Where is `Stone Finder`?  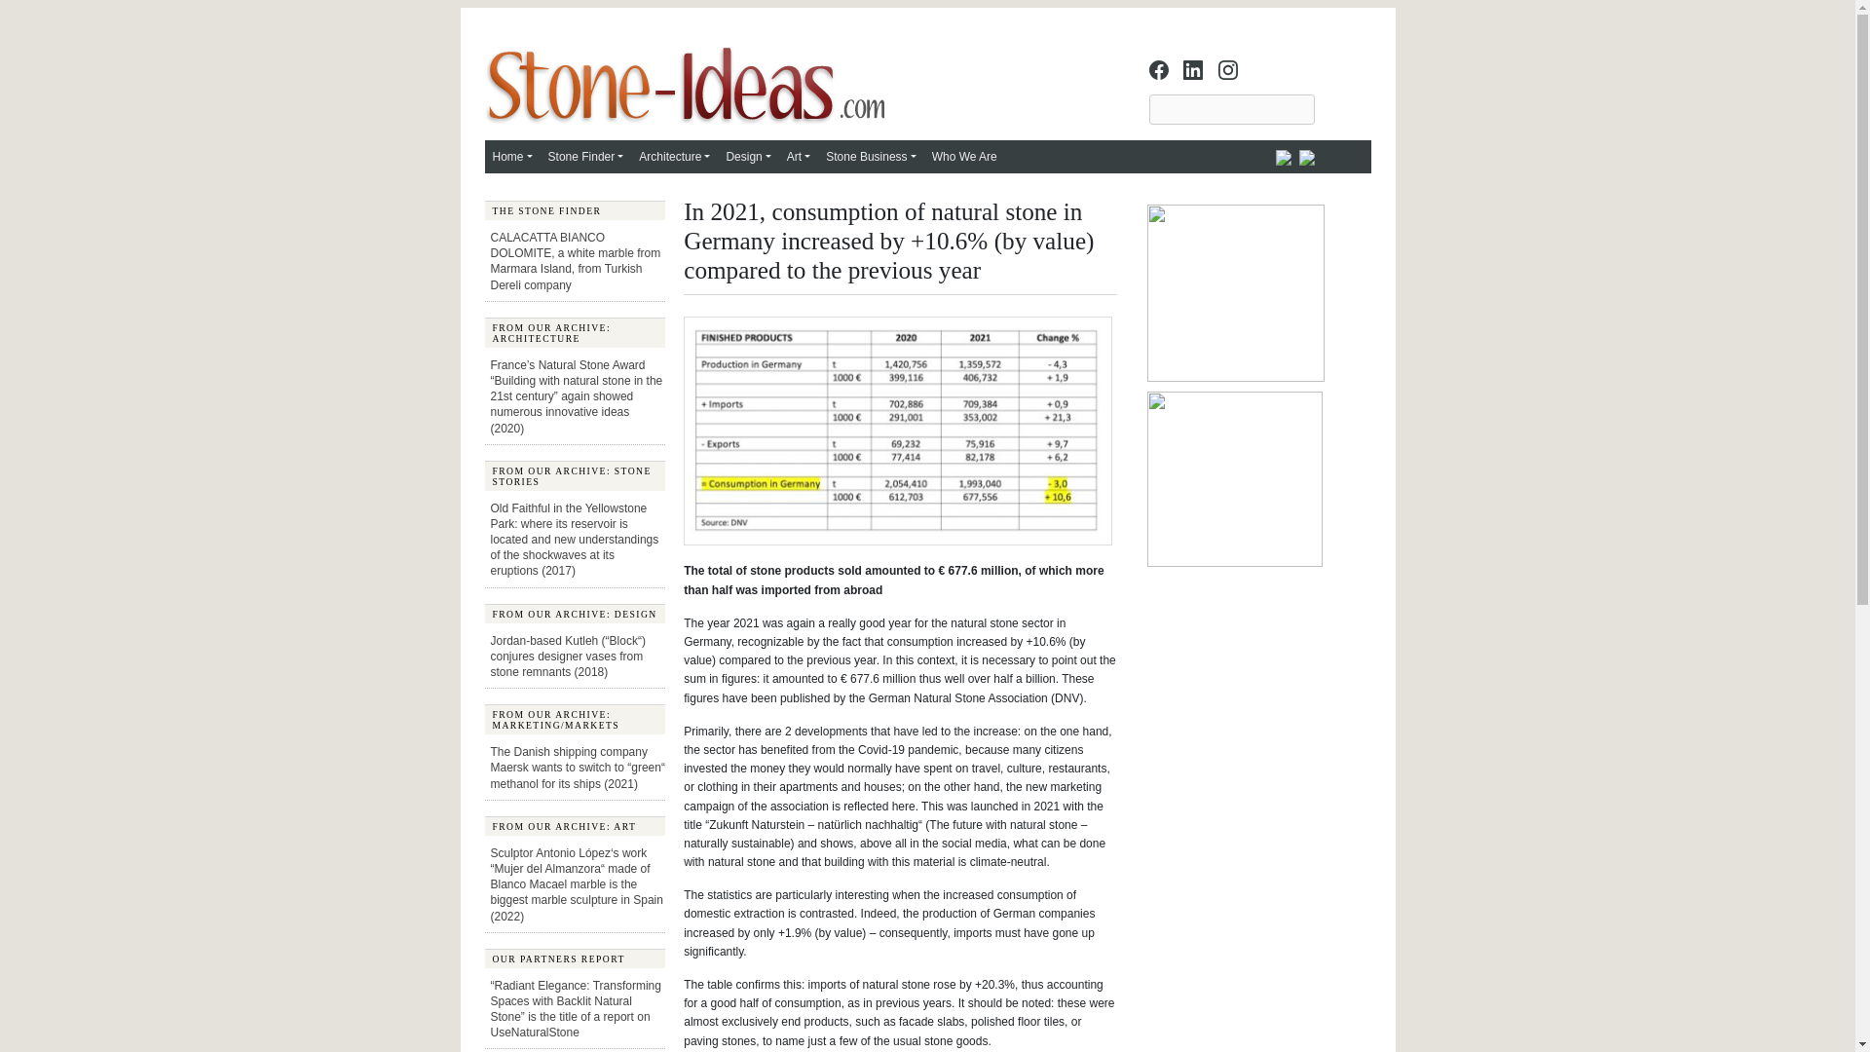 Stone Finder is located at coordinates (585, 156).